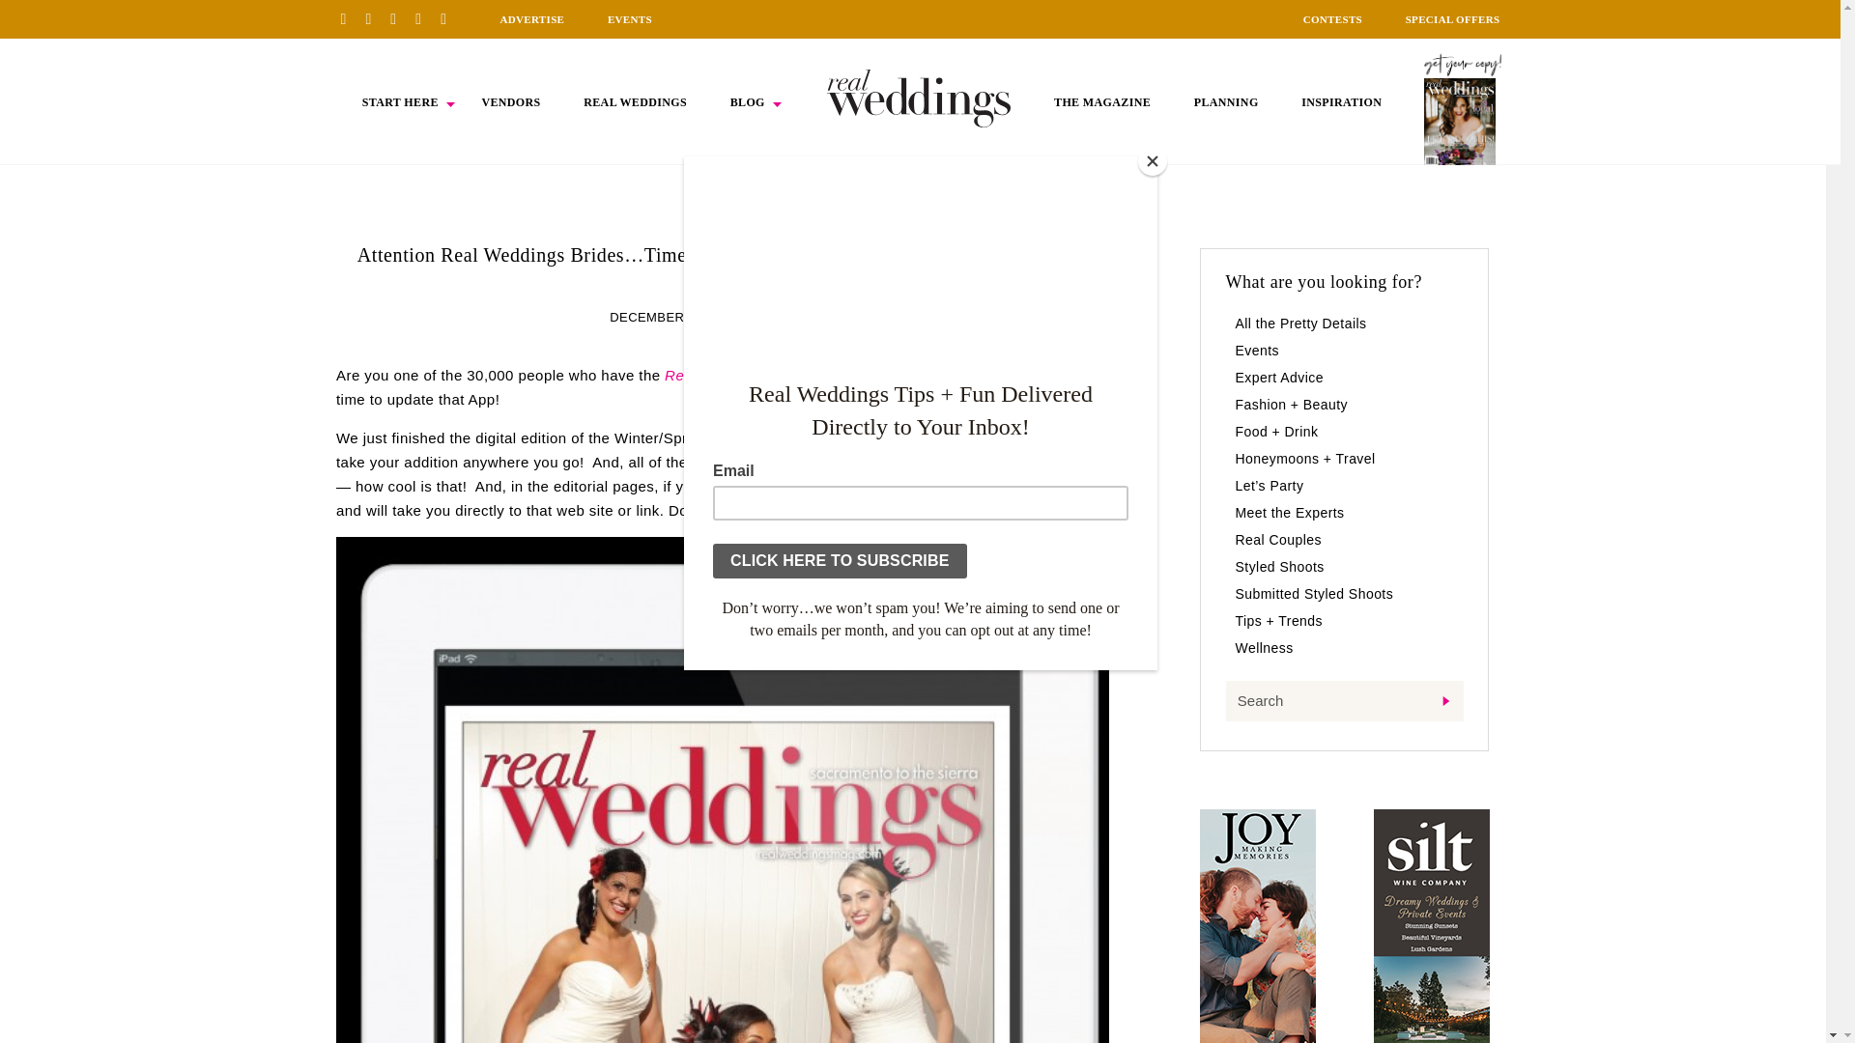 This screenshot has height=1043, width=1855. What do you see at coordinates (919, 98) in the screenshot?
I see `HOME` at bounding box center [919, 98].